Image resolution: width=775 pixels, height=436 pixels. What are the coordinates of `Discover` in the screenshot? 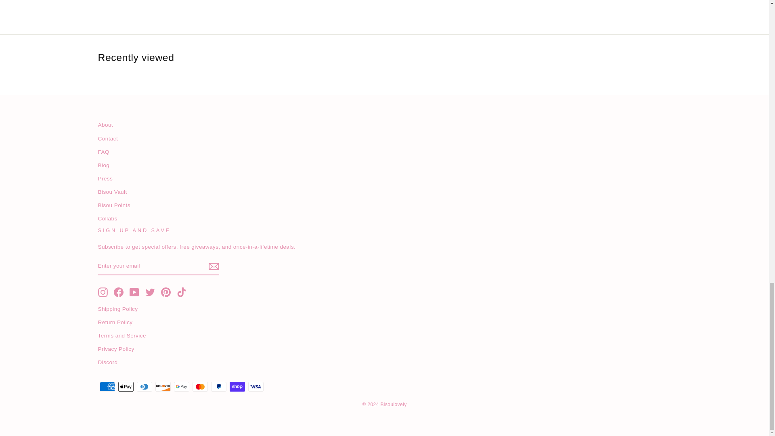 It's located at (163, 387).